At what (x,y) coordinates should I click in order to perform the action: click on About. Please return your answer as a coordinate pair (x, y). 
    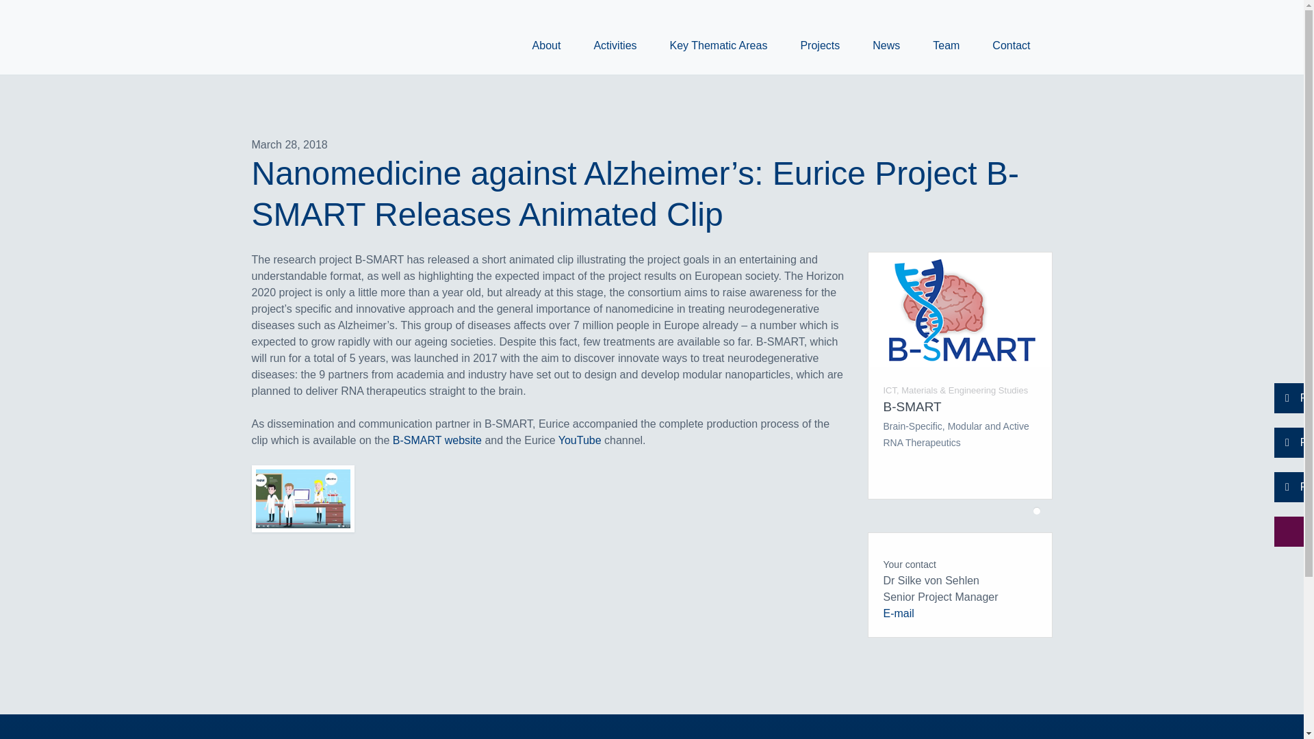
    Looking at the image, I should click on (546, 45).